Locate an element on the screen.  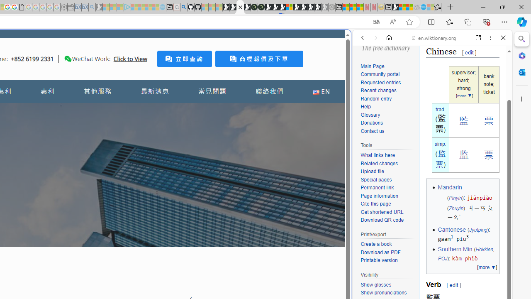
Future Focus Report 2024 is located at coordinates (261, 7).